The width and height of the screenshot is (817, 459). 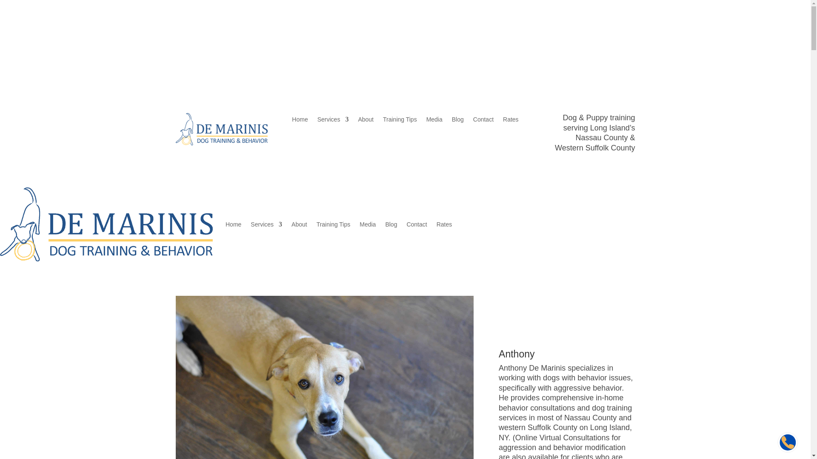 What do you see at coordinates (563, 39) in the screenshot?
I see `Call us` at bounding box center [563, 39].